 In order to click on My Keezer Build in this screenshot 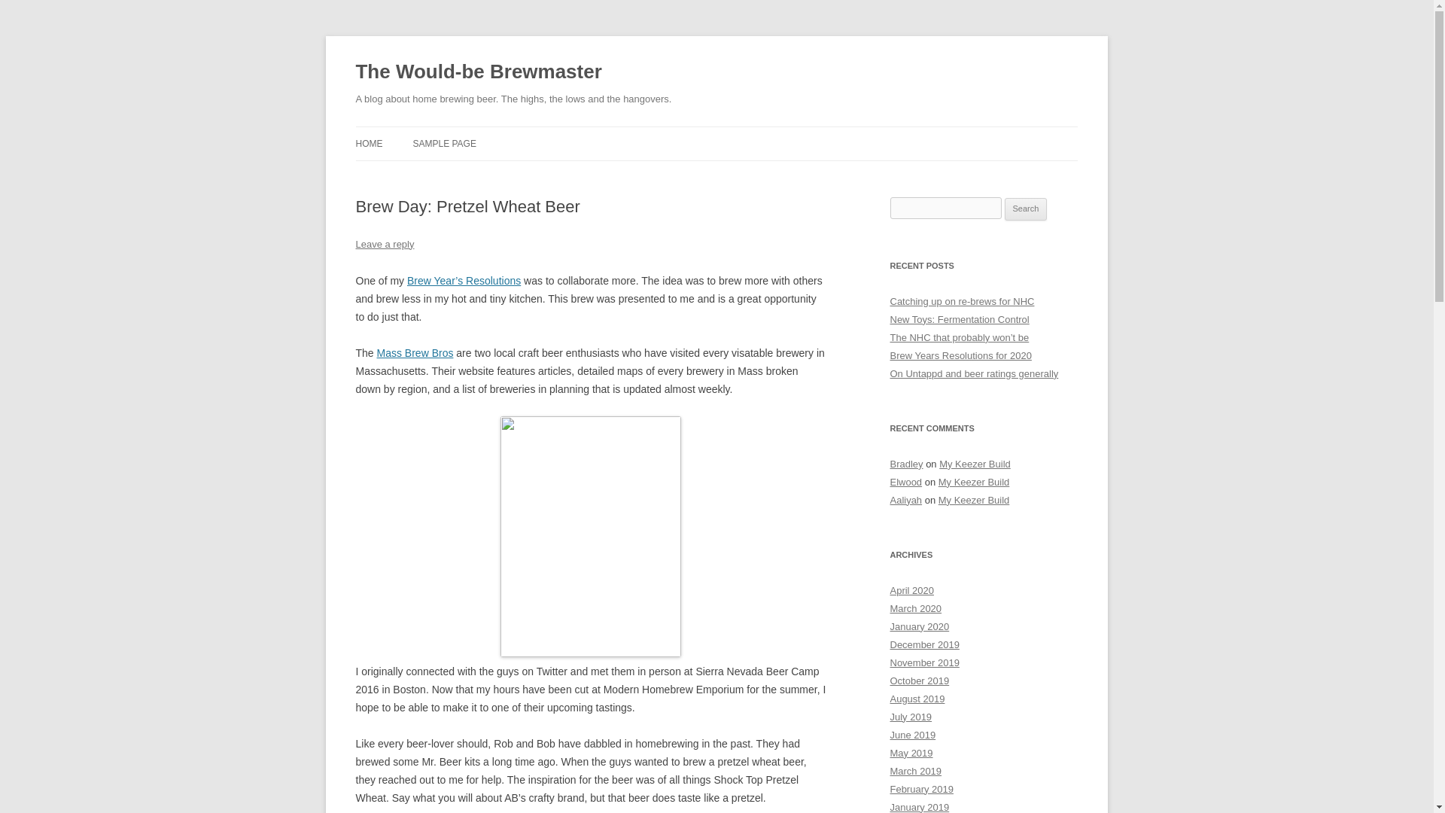, I will do `click(974, 482)`.